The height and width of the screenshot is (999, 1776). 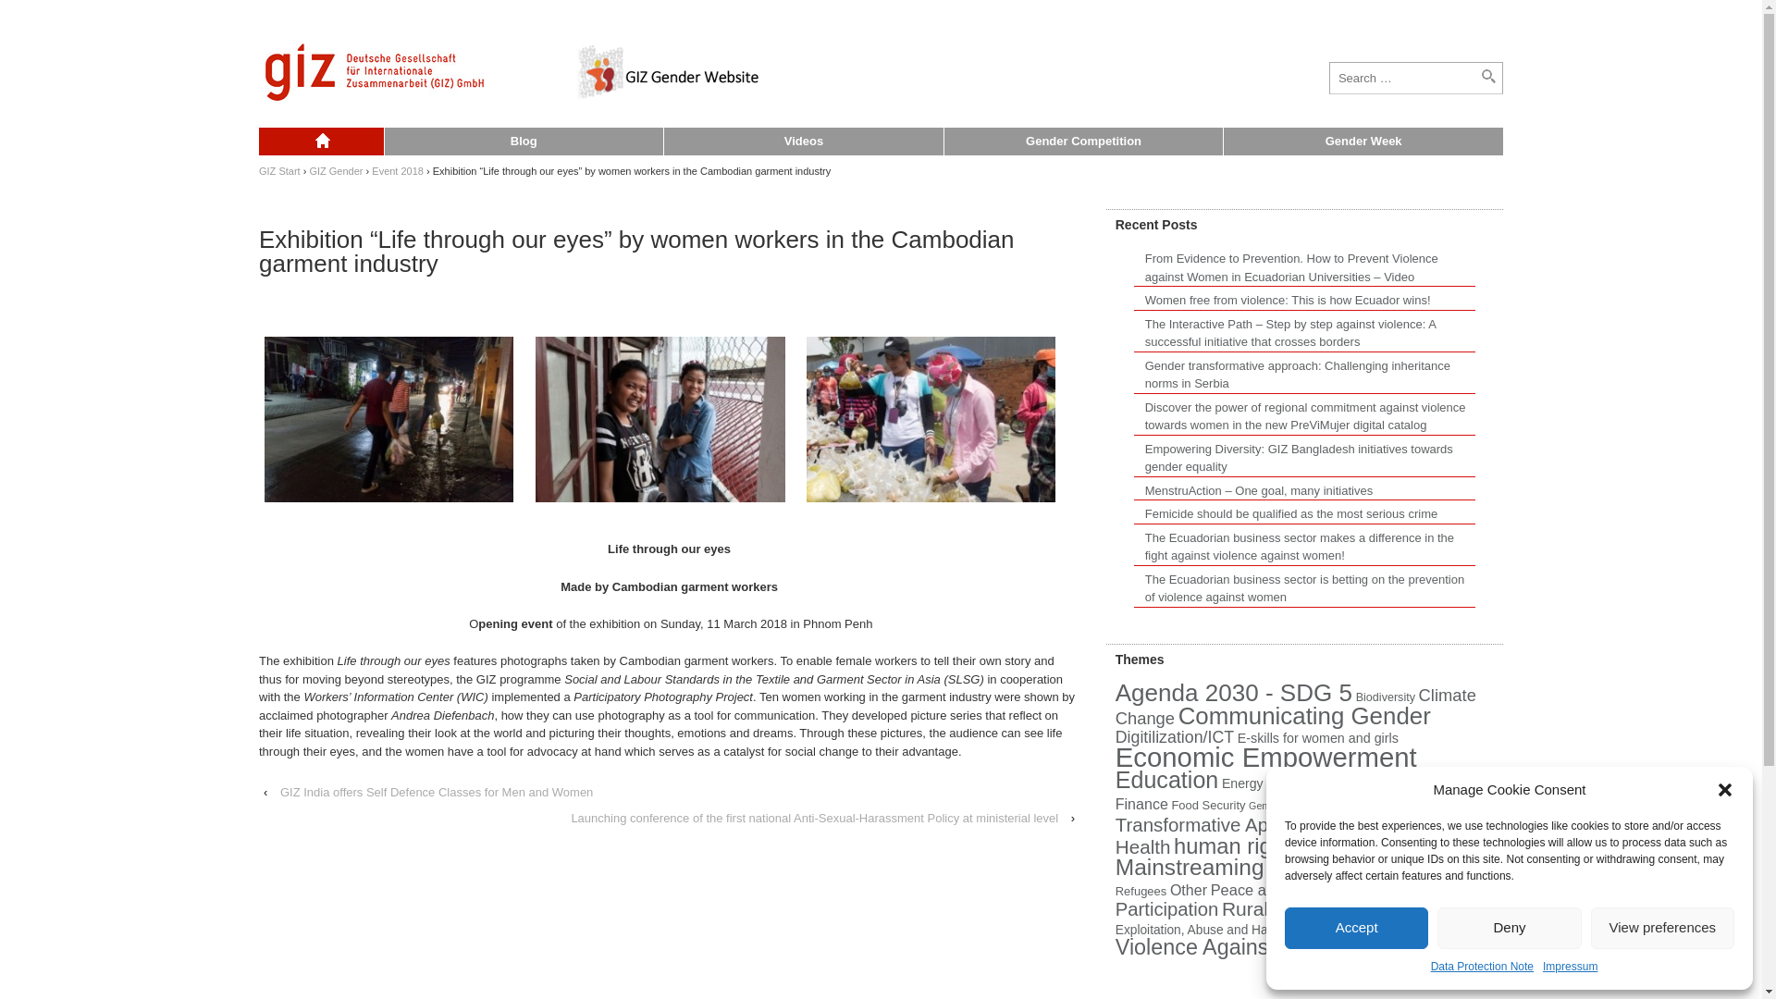 What do you see at coordinates (1508, 927) in the screenshot?
I see `Deny` at bounding box center [1508, 927].